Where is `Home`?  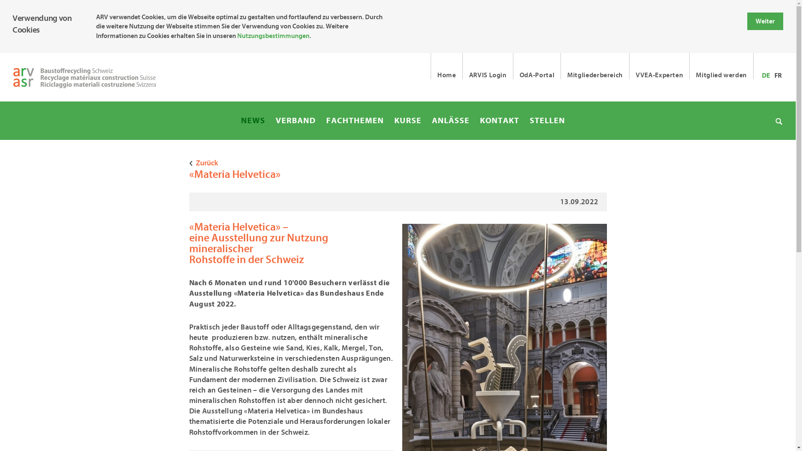
Home is located at coordinates (447, 66).